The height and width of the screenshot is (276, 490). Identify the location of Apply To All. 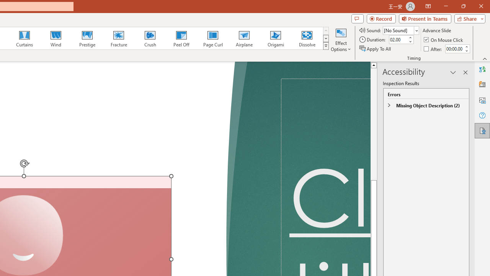
(376, 48).